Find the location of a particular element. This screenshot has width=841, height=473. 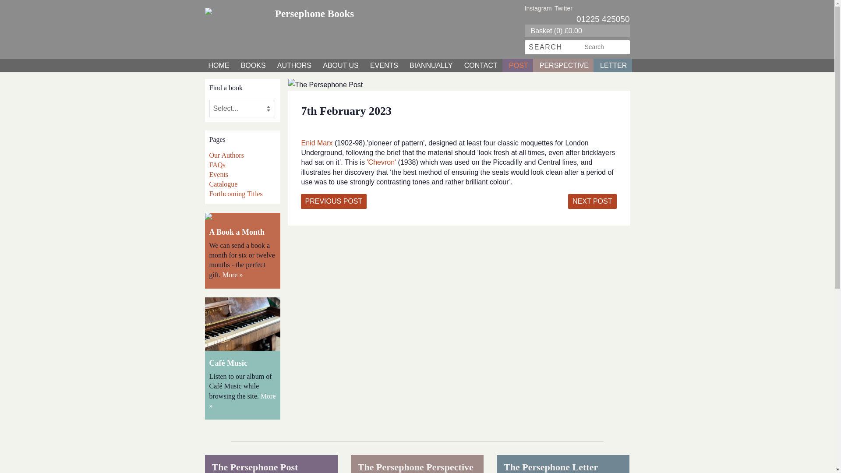

Enid Marx is located at coordinates (318, 143).